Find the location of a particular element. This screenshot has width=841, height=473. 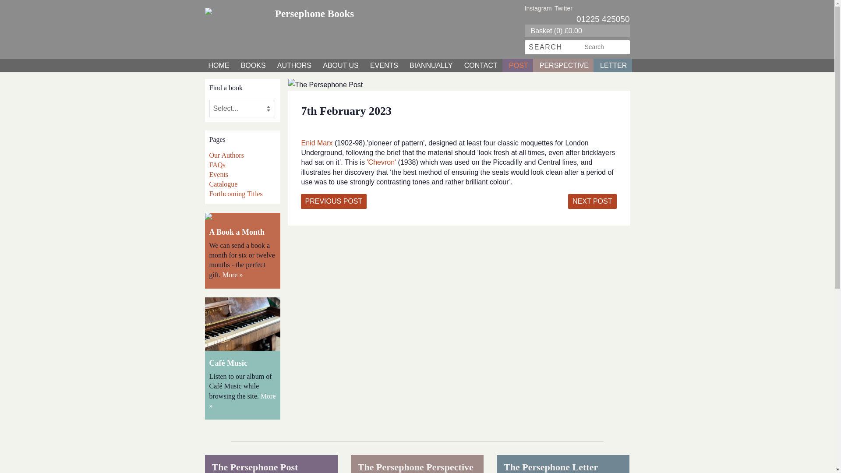

Enid Marx is located at coordinates (318, 143).